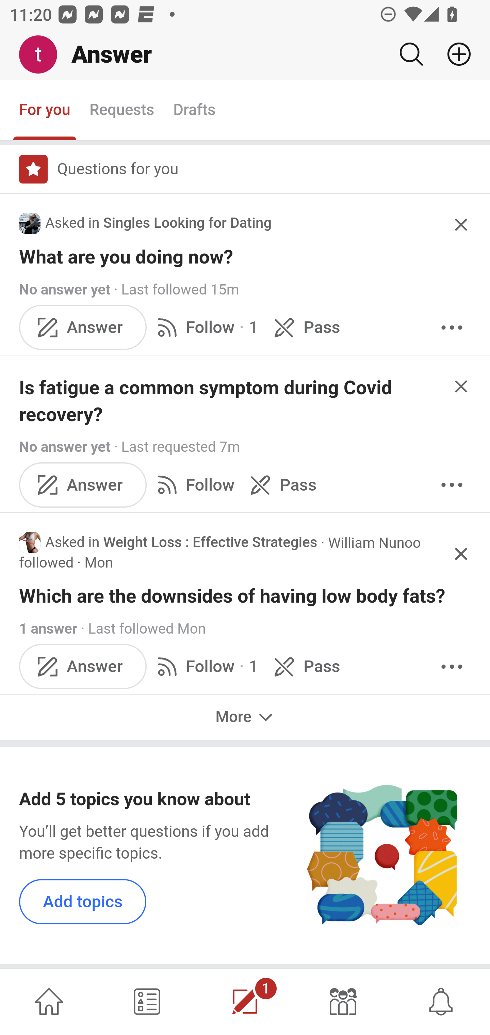  Describe the element at coordinates (452, 666) in the screenshot. I see `More` at that location.